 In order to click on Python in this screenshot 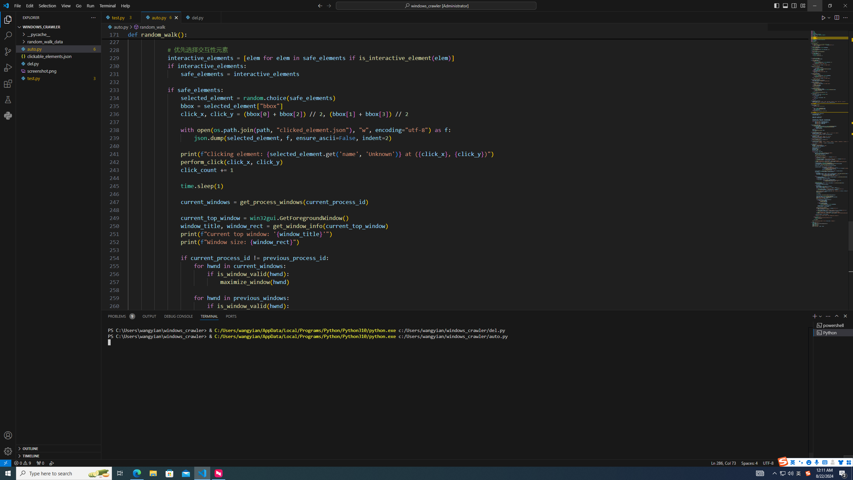, I will do `click(8, 115)`.